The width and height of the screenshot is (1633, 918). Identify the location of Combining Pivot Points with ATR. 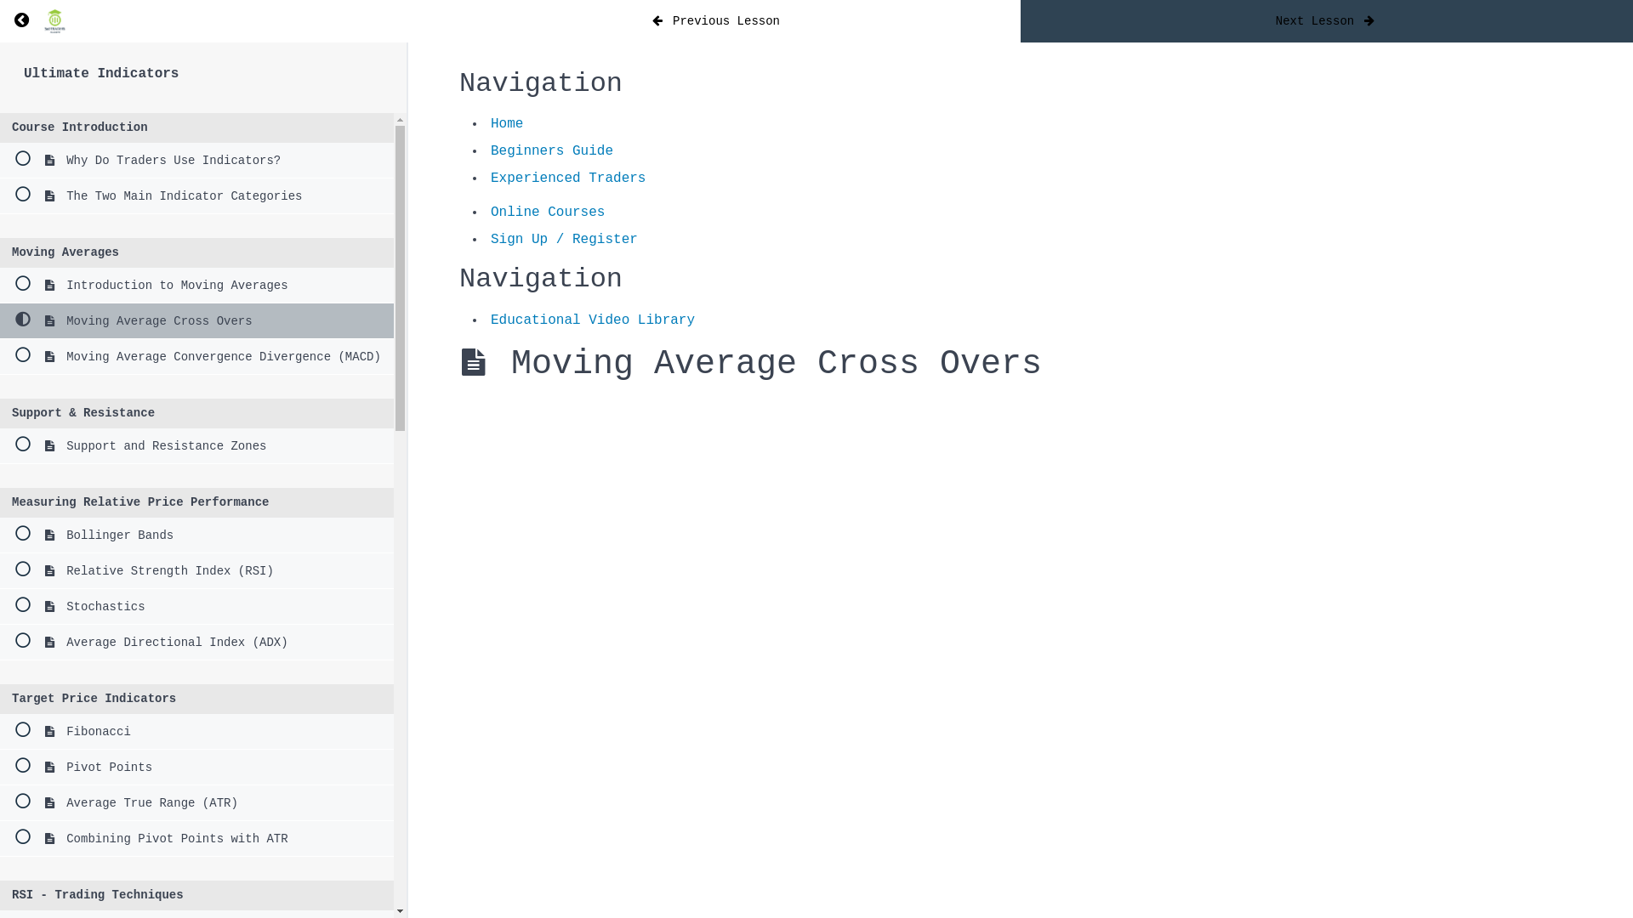
(197, 839).